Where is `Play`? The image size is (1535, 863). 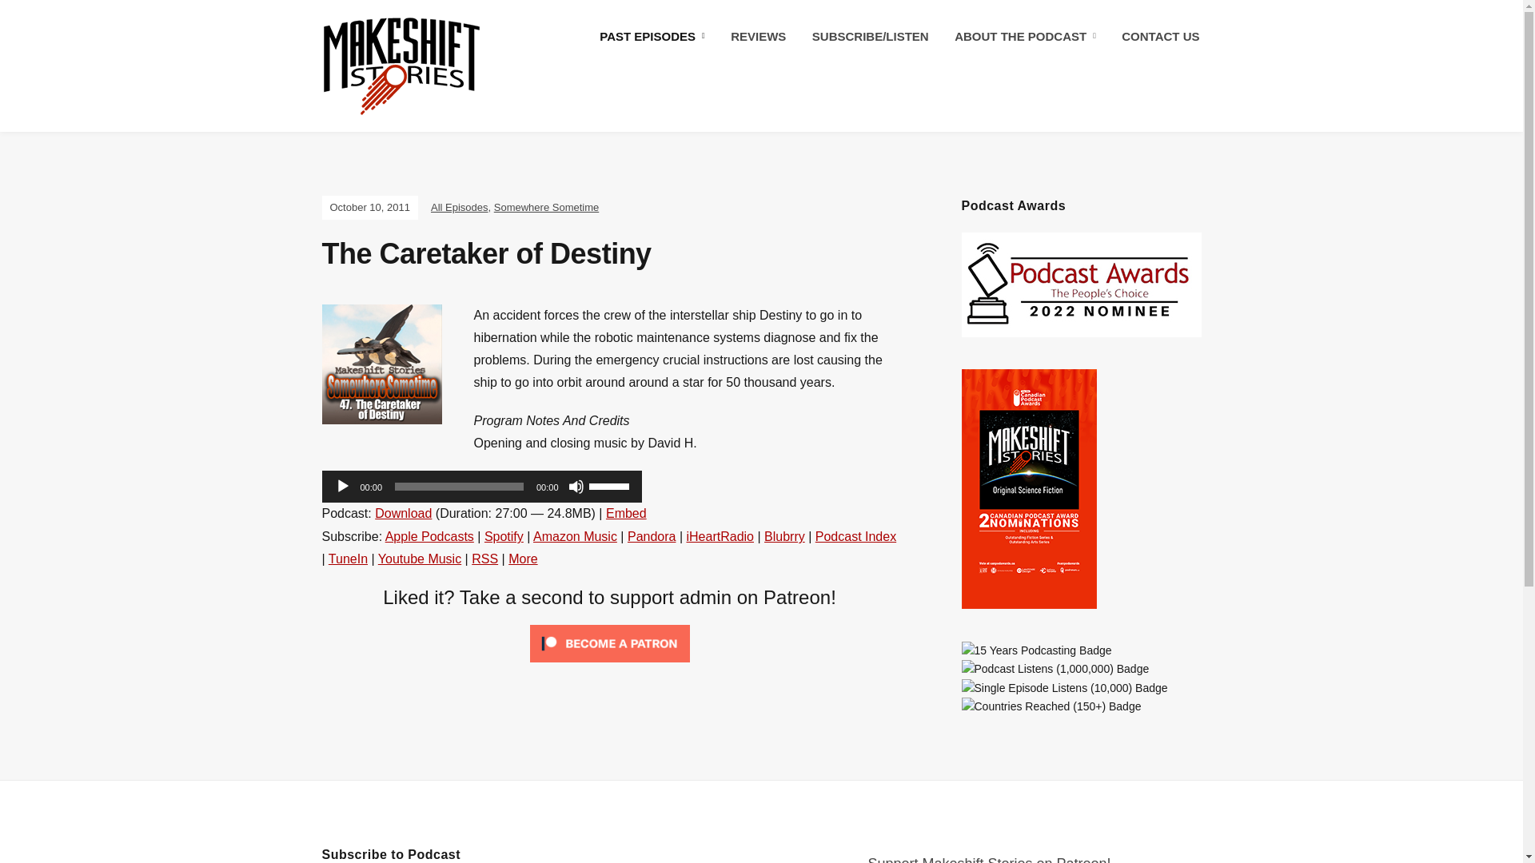 Play is located at coordinates (342, 486).